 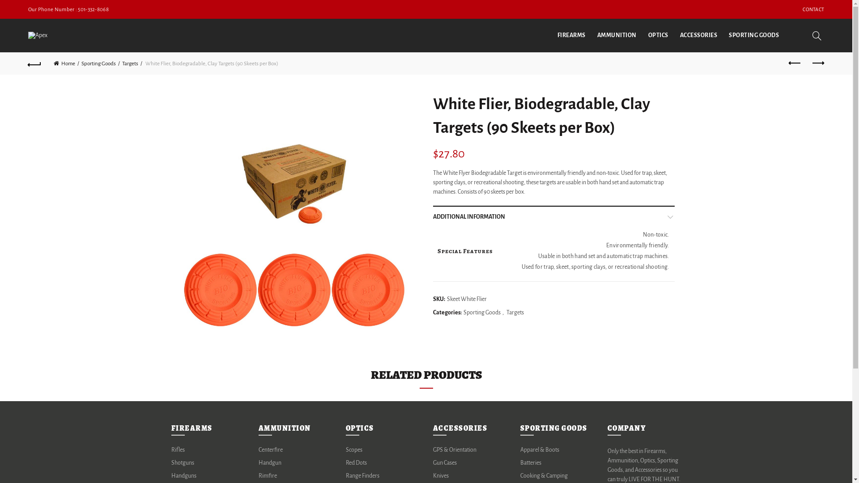 What do you see at coordinates (66, 64) in the screenshot?
I see `Home` at bounding box center [66, 64].